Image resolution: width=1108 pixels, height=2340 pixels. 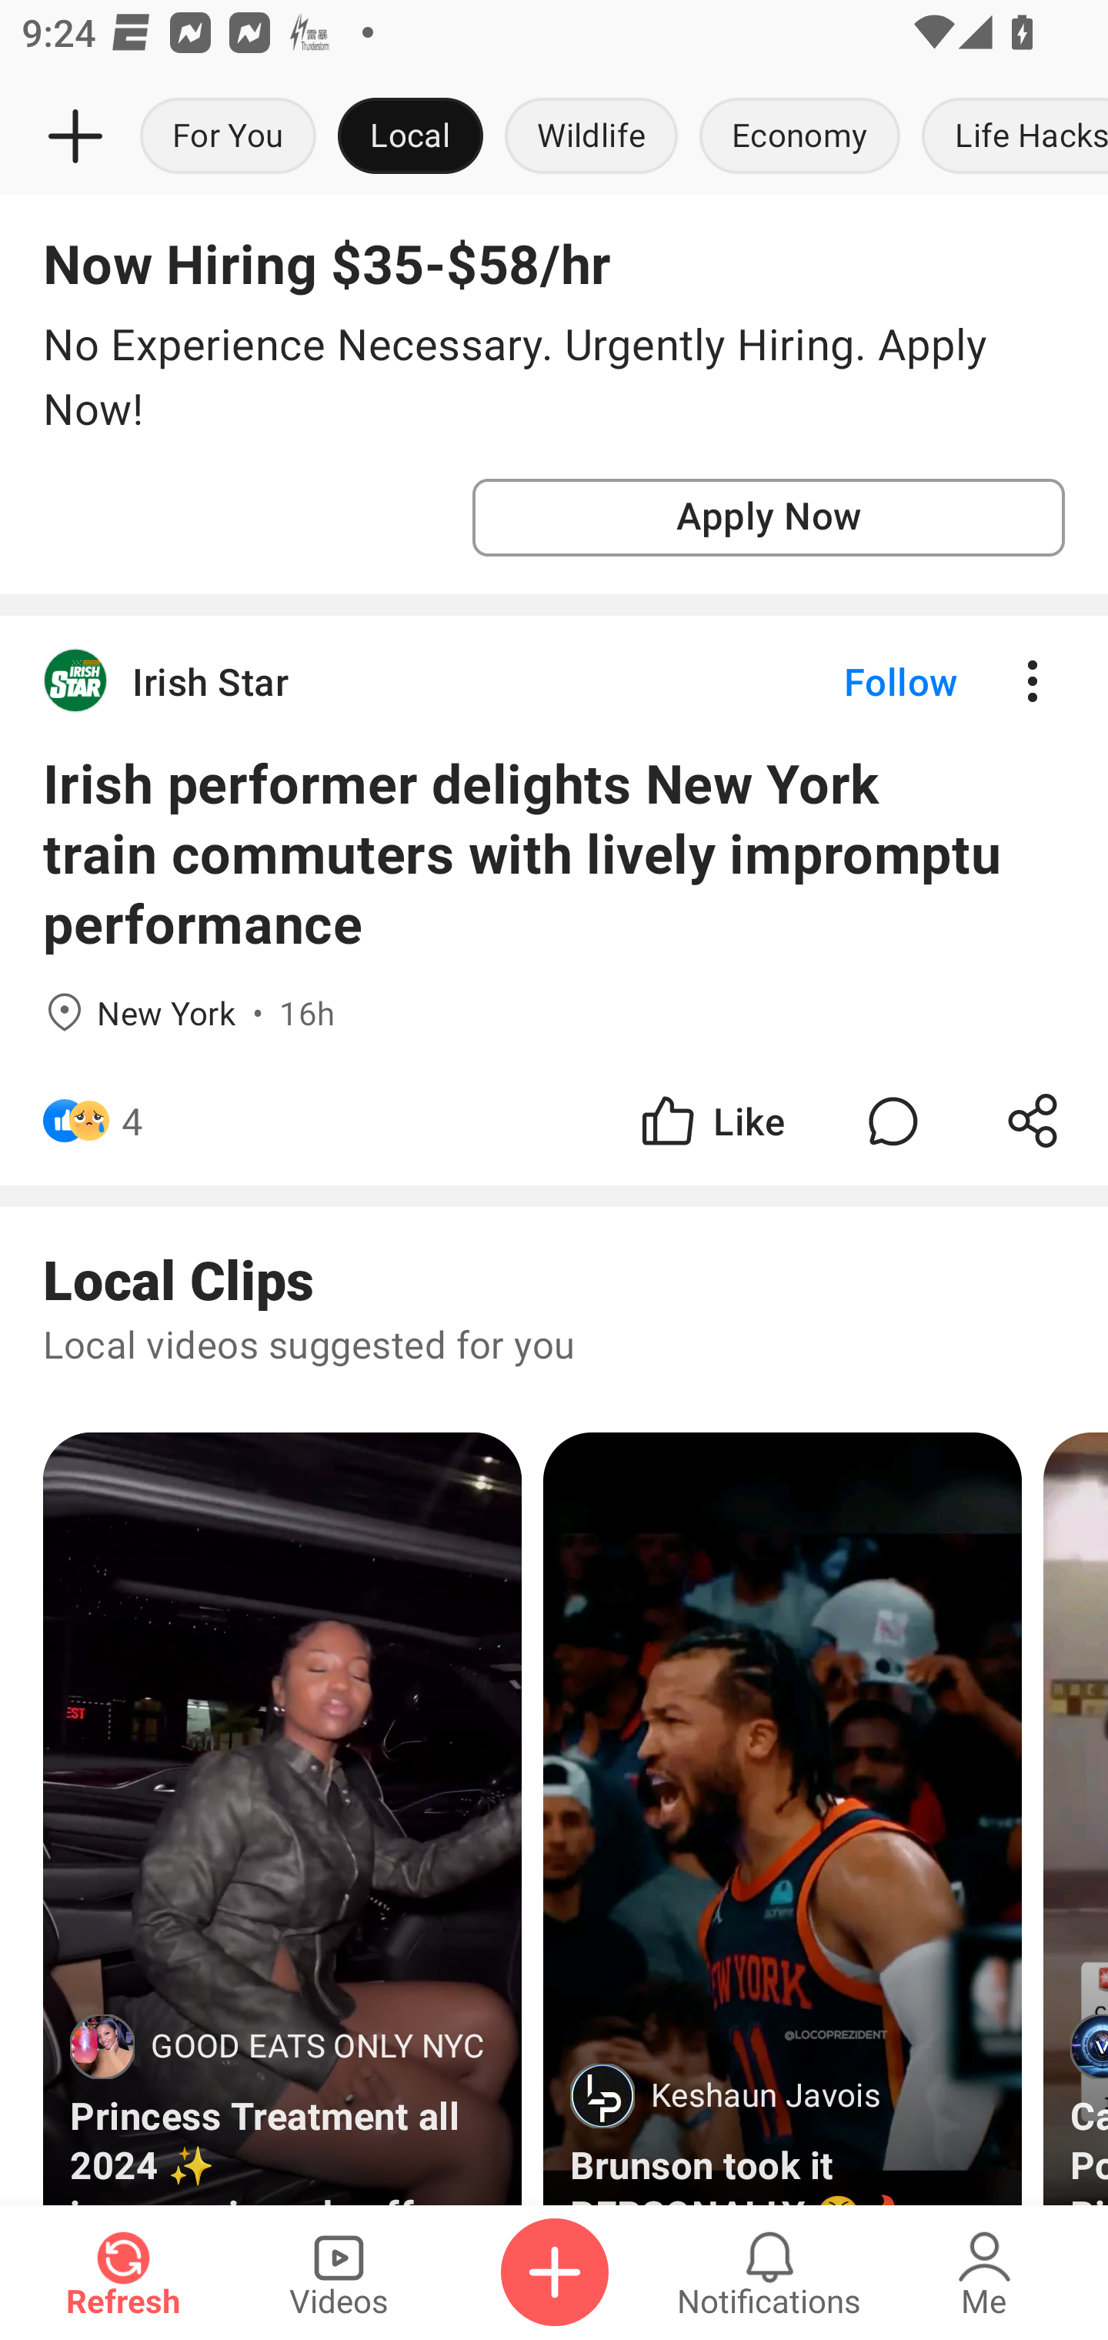 What do you see at coordinates (984, 2272) in the screenshot?
I see `Me` at bounding box center [984, 2272].